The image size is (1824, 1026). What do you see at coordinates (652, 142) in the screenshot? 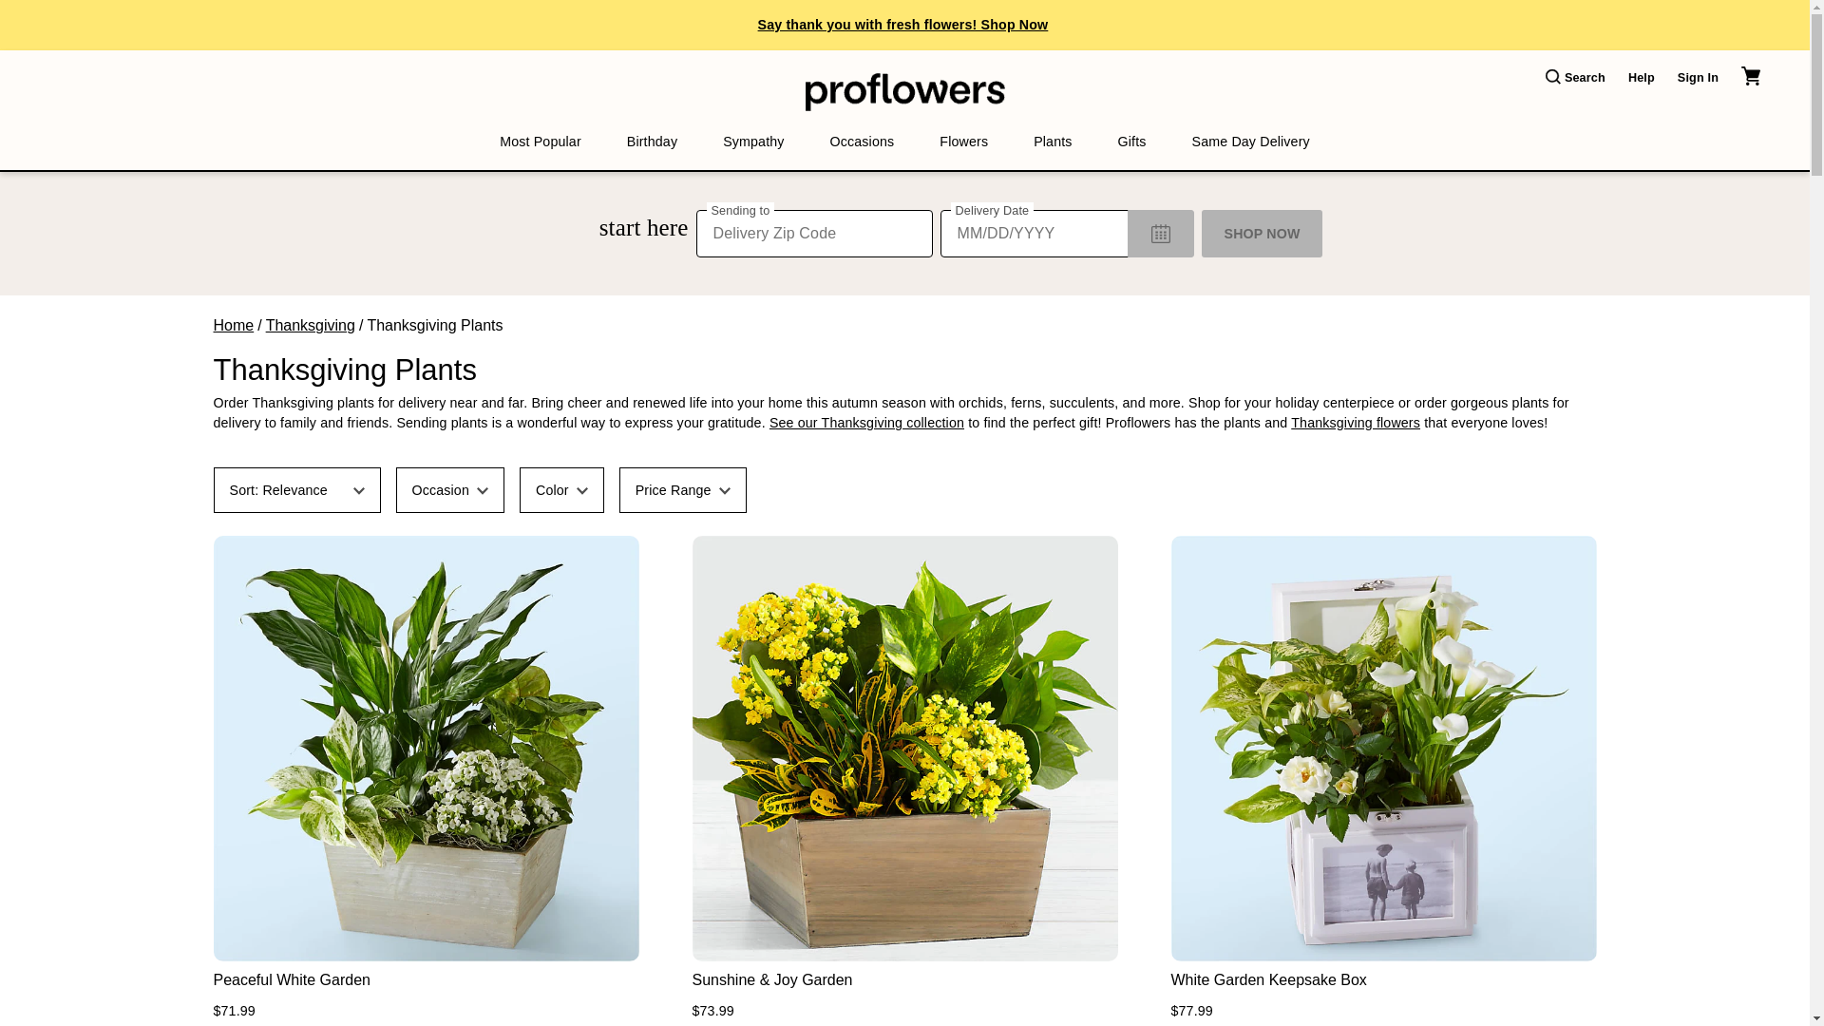
I see `Birthday` at bounding box center [652, 142].